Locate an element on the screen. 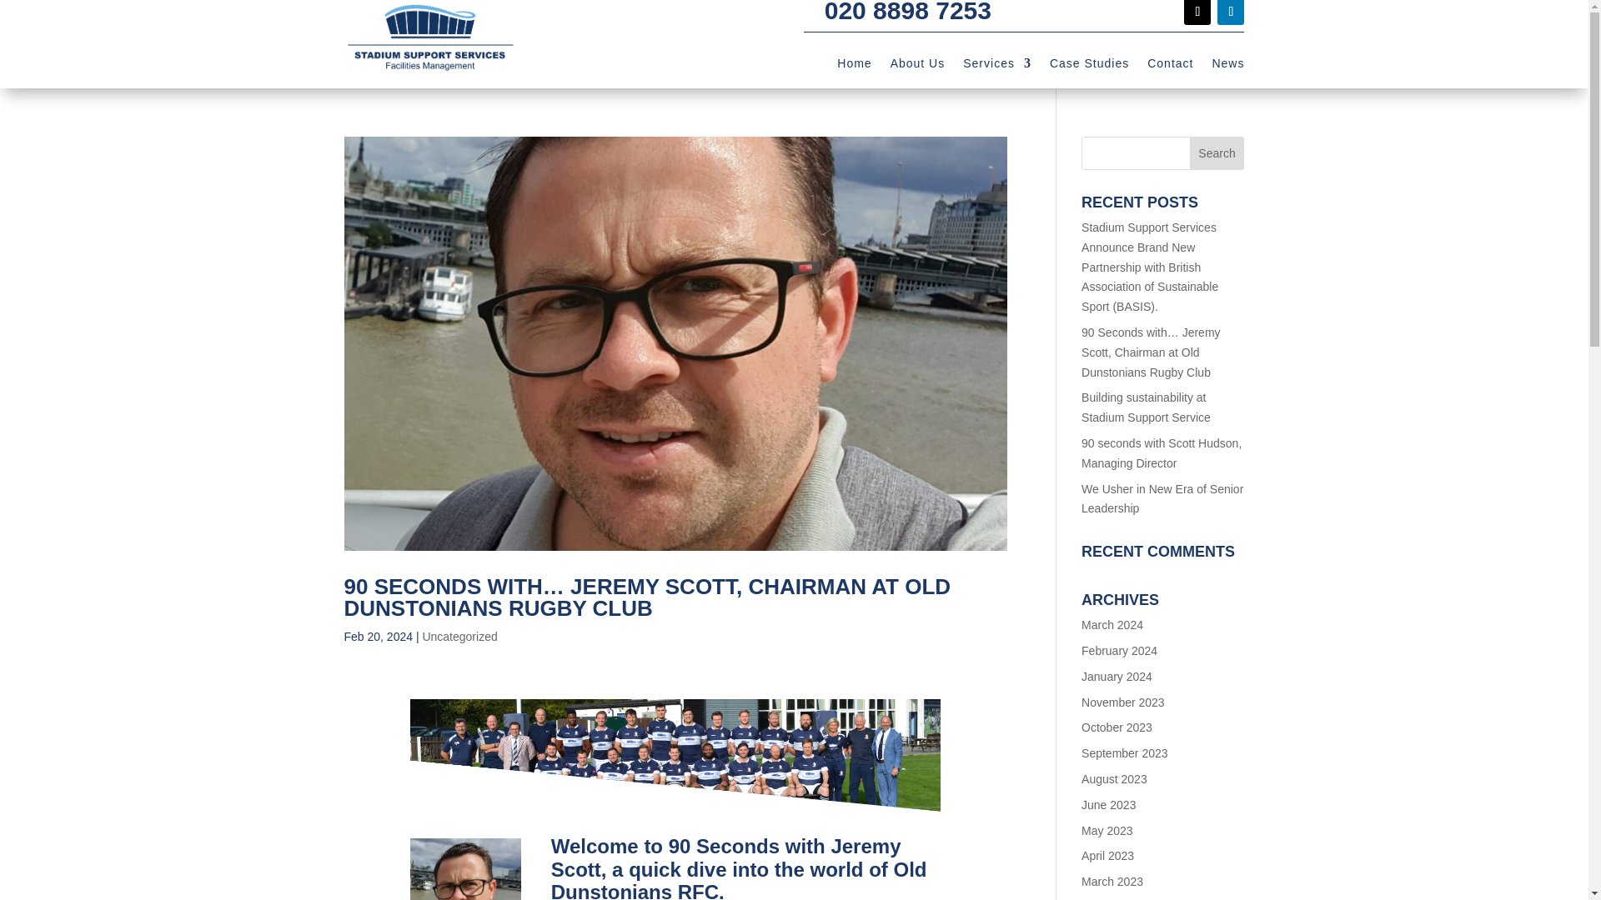 Image resolution: width=1601 pixels, height=900 pixels. August 2023 is located at coordinates (1114, 778).